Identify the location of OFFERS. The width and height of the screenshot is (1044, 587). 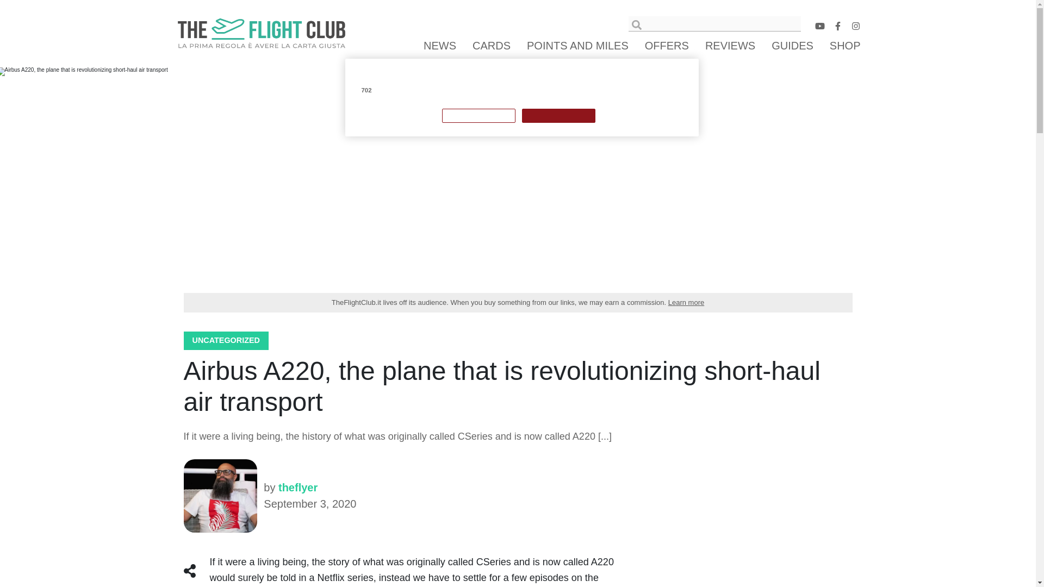
(667, 46).